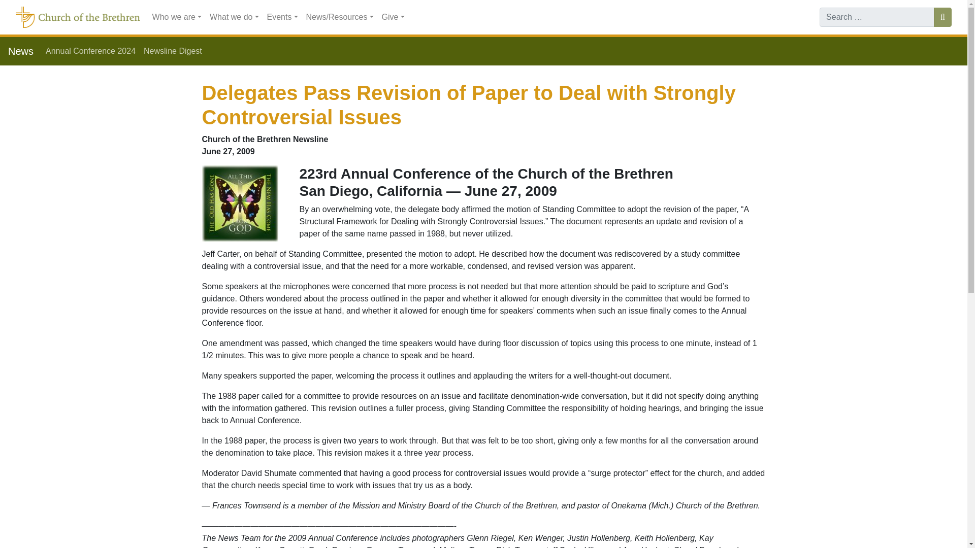 The image size is (975, 548). What do you see at coordinates (235, 17) in the screenshot?
I see `What we do` at bounding box center [235, 17].